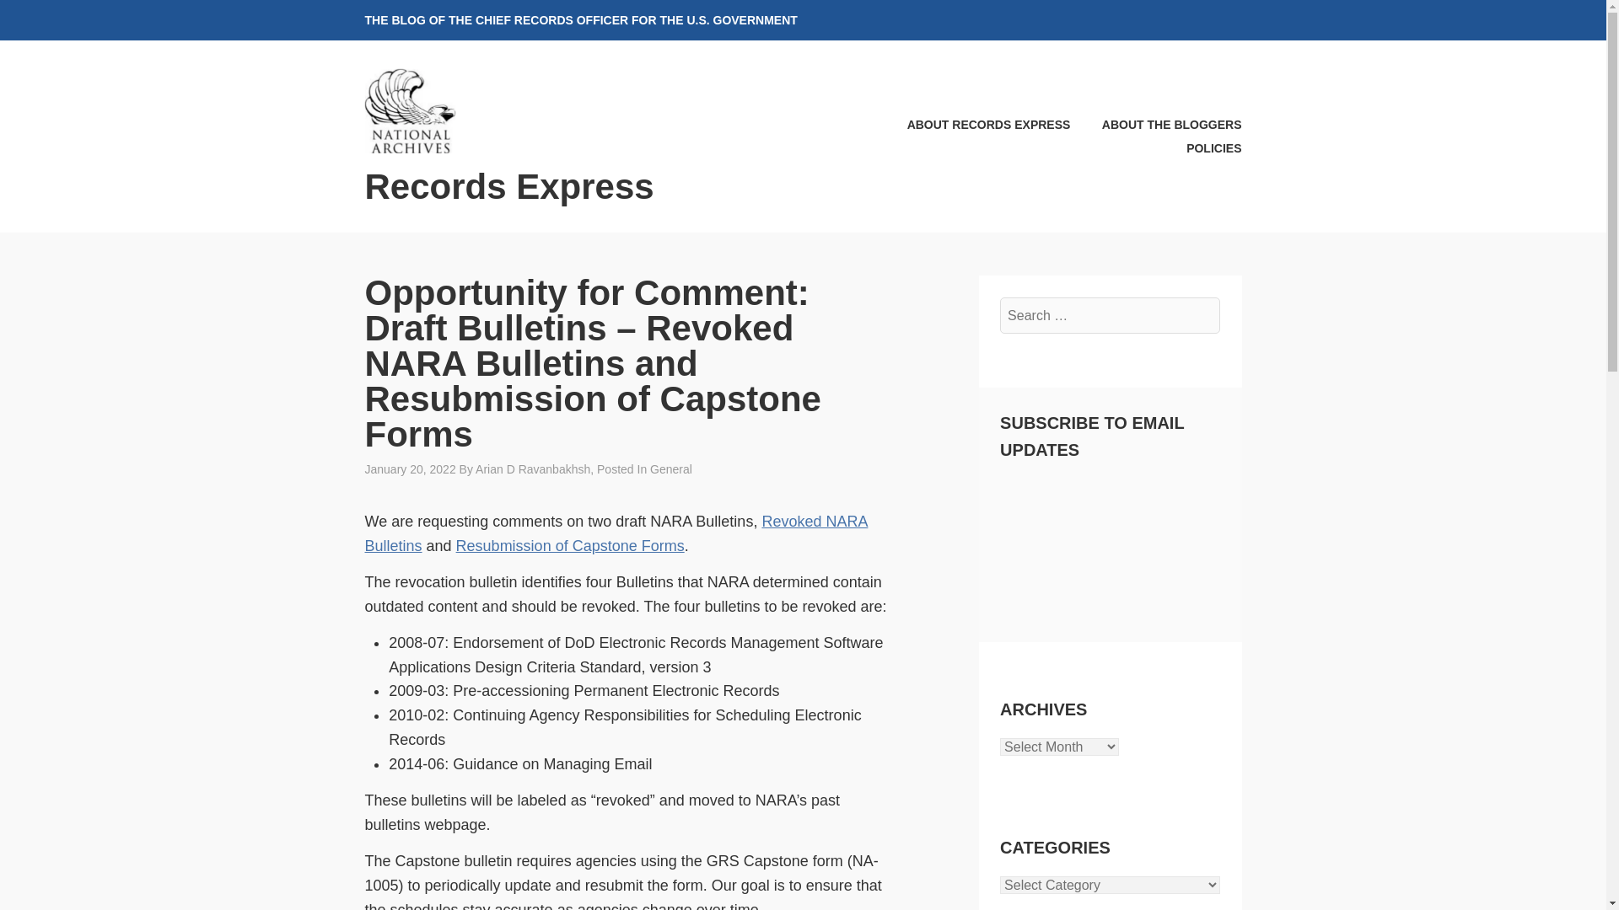 This screenshot has width=1619, height=910. What do you see at coordinates (54, 19) in the screenshot?
I see `Search` at bounding box center [54, 19].